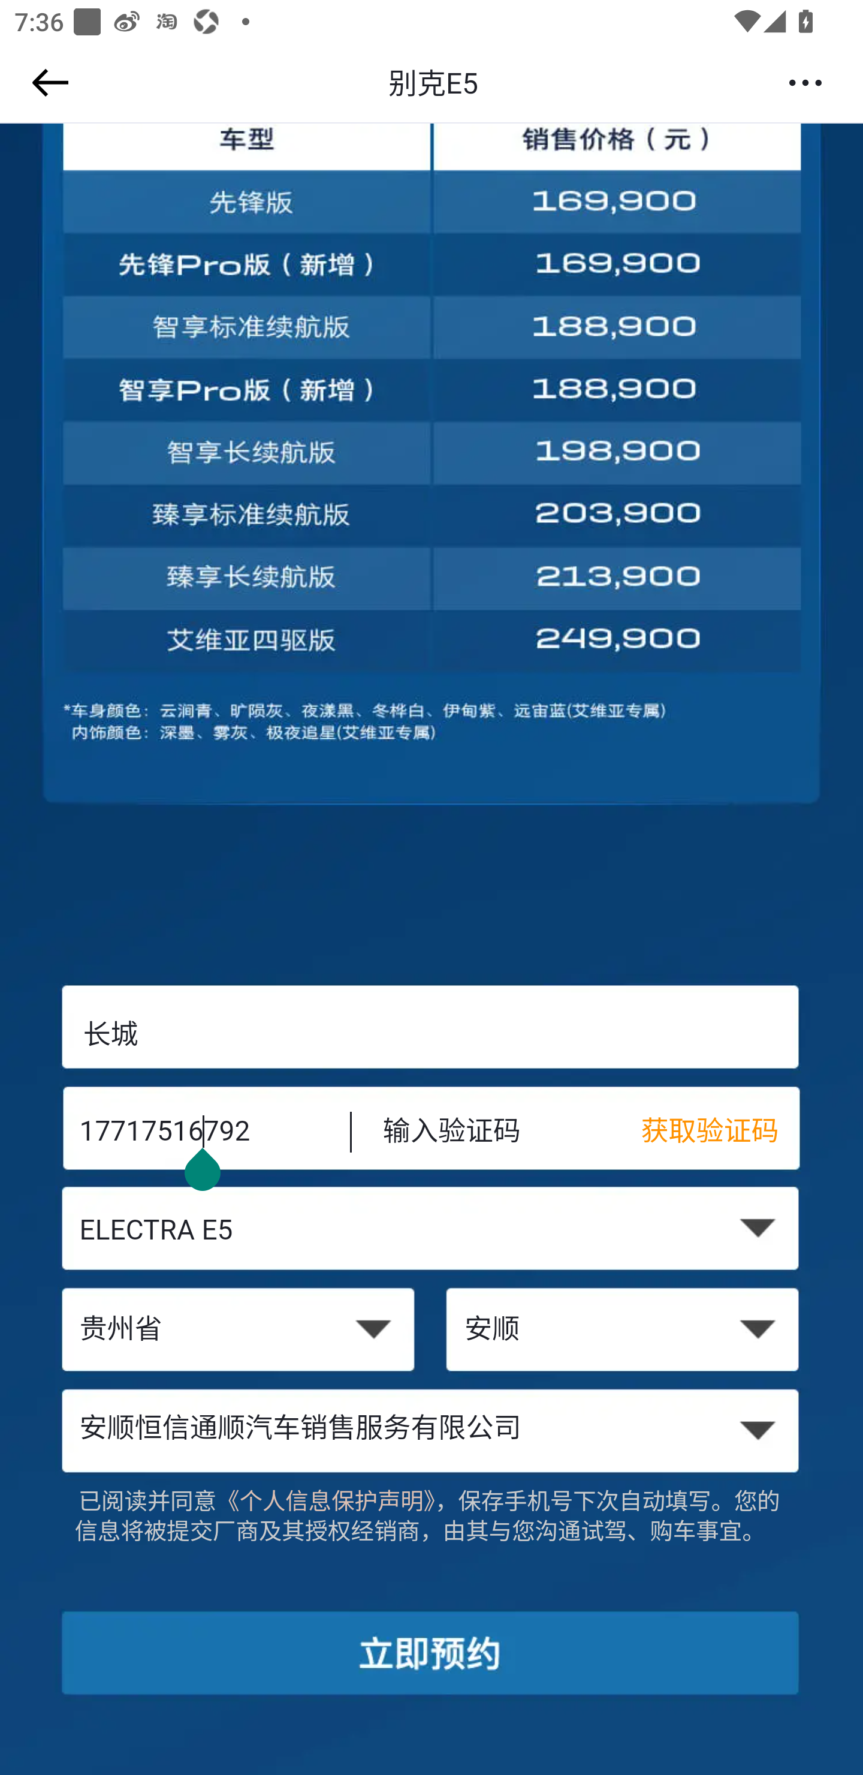  I want to click on , so click(47, 83).